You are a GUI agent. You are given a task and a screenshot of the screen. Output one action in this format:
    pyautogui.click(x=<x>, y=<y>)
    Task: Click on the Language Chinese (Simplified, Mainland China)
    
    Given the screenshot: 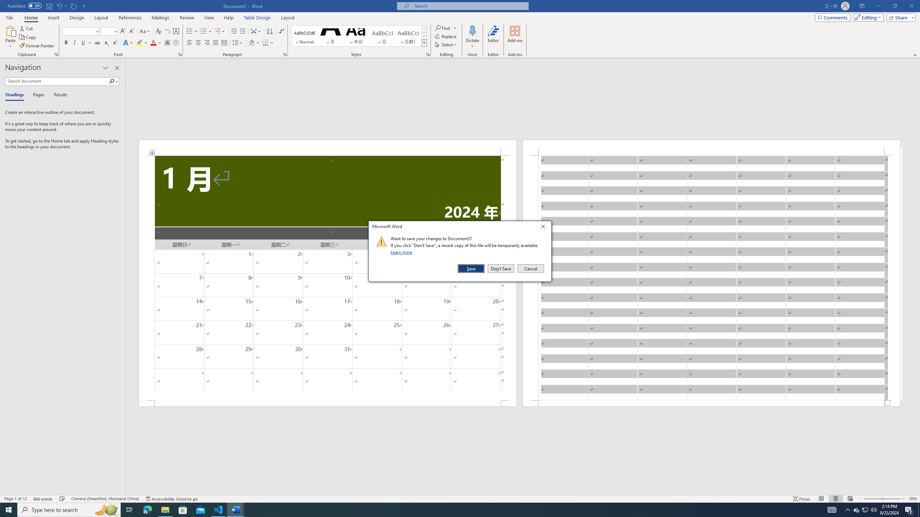 What is the action you would take?
    pyautogui.click(x=105, y=499)
    